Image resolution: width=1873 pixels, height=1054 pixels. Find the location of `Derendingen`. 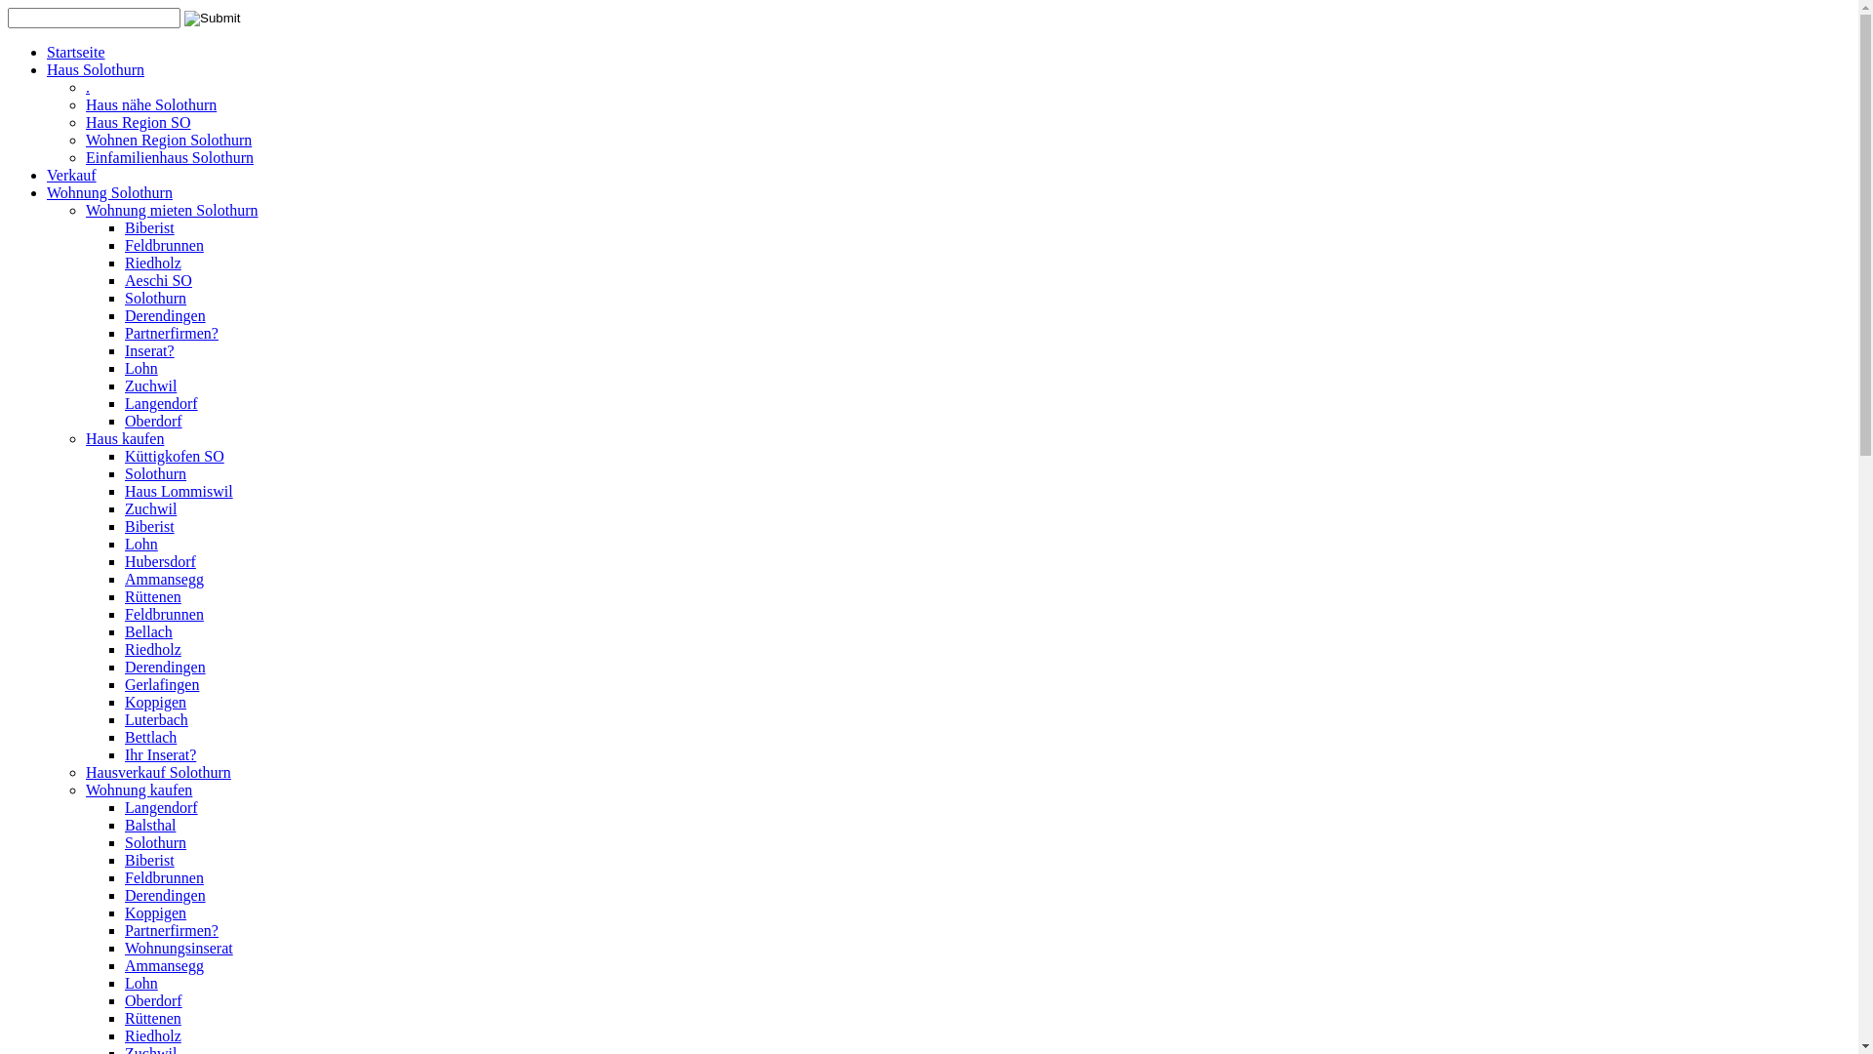

Derendingen is located at coordinates (166, 896).